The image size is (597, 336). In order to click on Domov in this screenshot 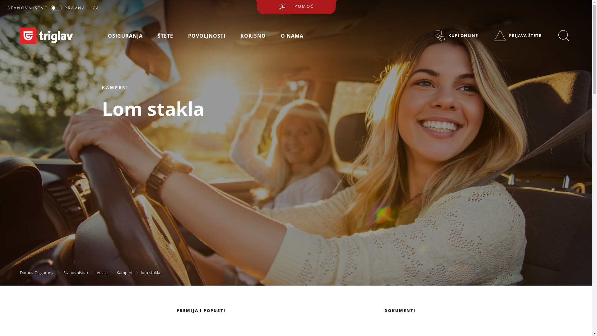, I will do `click(27, 273)`.